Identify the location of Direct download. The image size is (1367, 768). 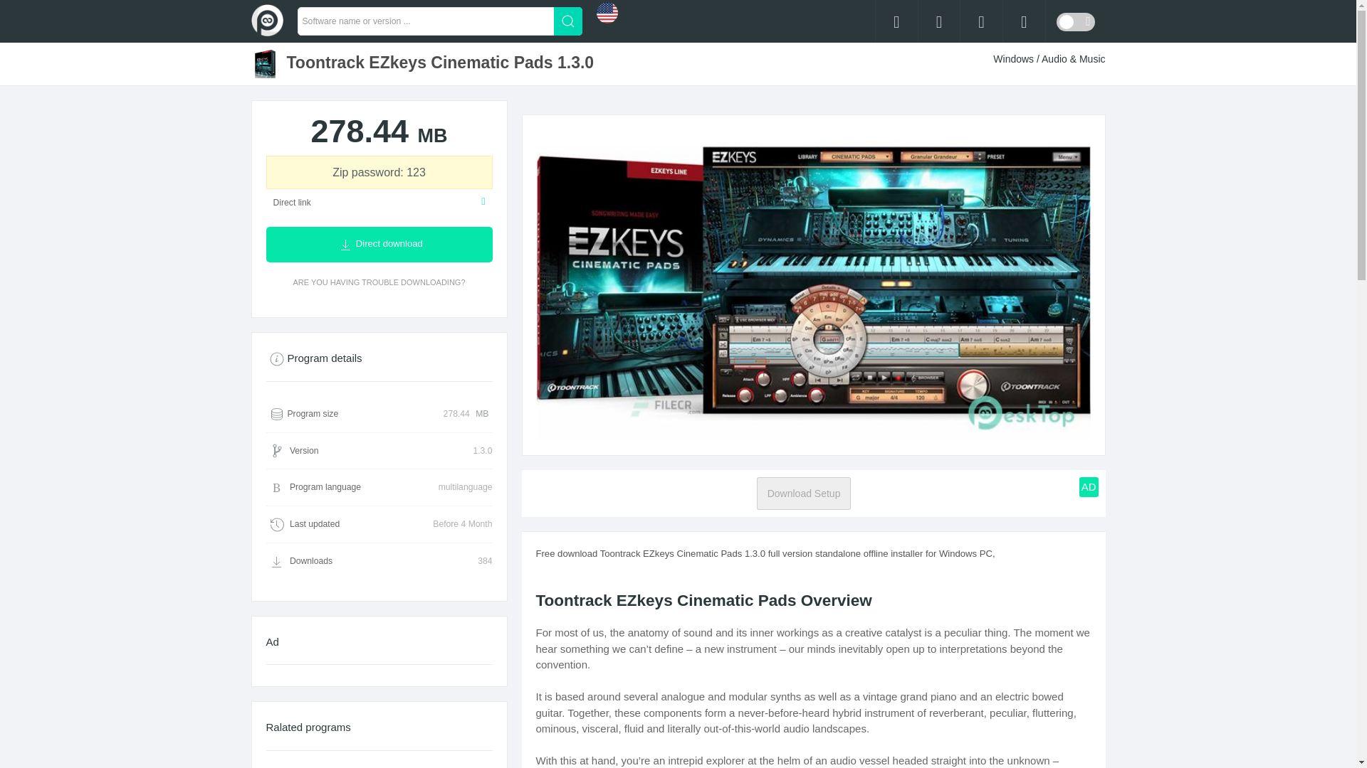
(379, 245).